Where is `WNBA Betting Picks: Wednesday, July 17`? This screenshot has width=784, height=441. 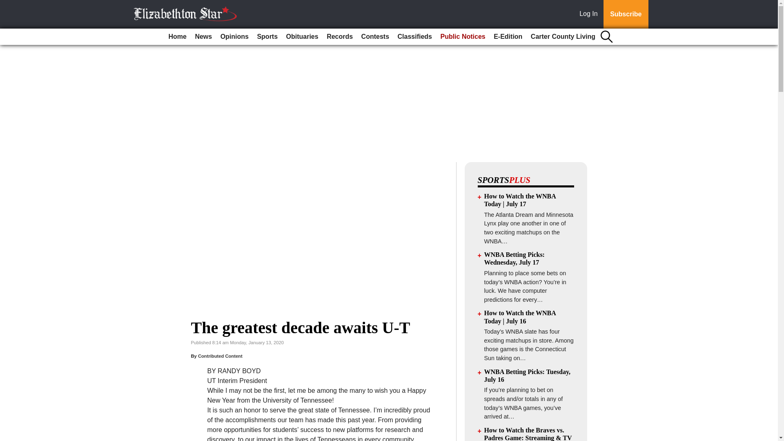 WNBA Betting Picks: Wednesday, July 17 is located at coordinates (514, 258).